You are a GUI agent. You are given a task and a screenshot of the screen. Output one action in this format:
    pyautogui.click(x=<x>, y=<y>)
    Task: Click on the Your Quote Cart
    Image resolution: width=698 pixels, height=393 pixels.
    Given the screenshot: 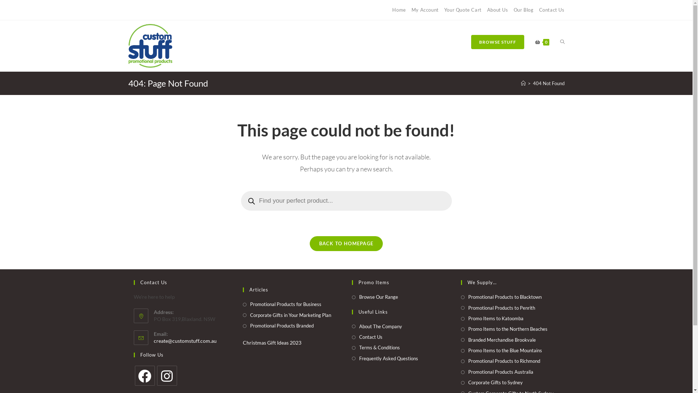 What is the action you would take?
    pyautogui.click(x=463, y=10)
    